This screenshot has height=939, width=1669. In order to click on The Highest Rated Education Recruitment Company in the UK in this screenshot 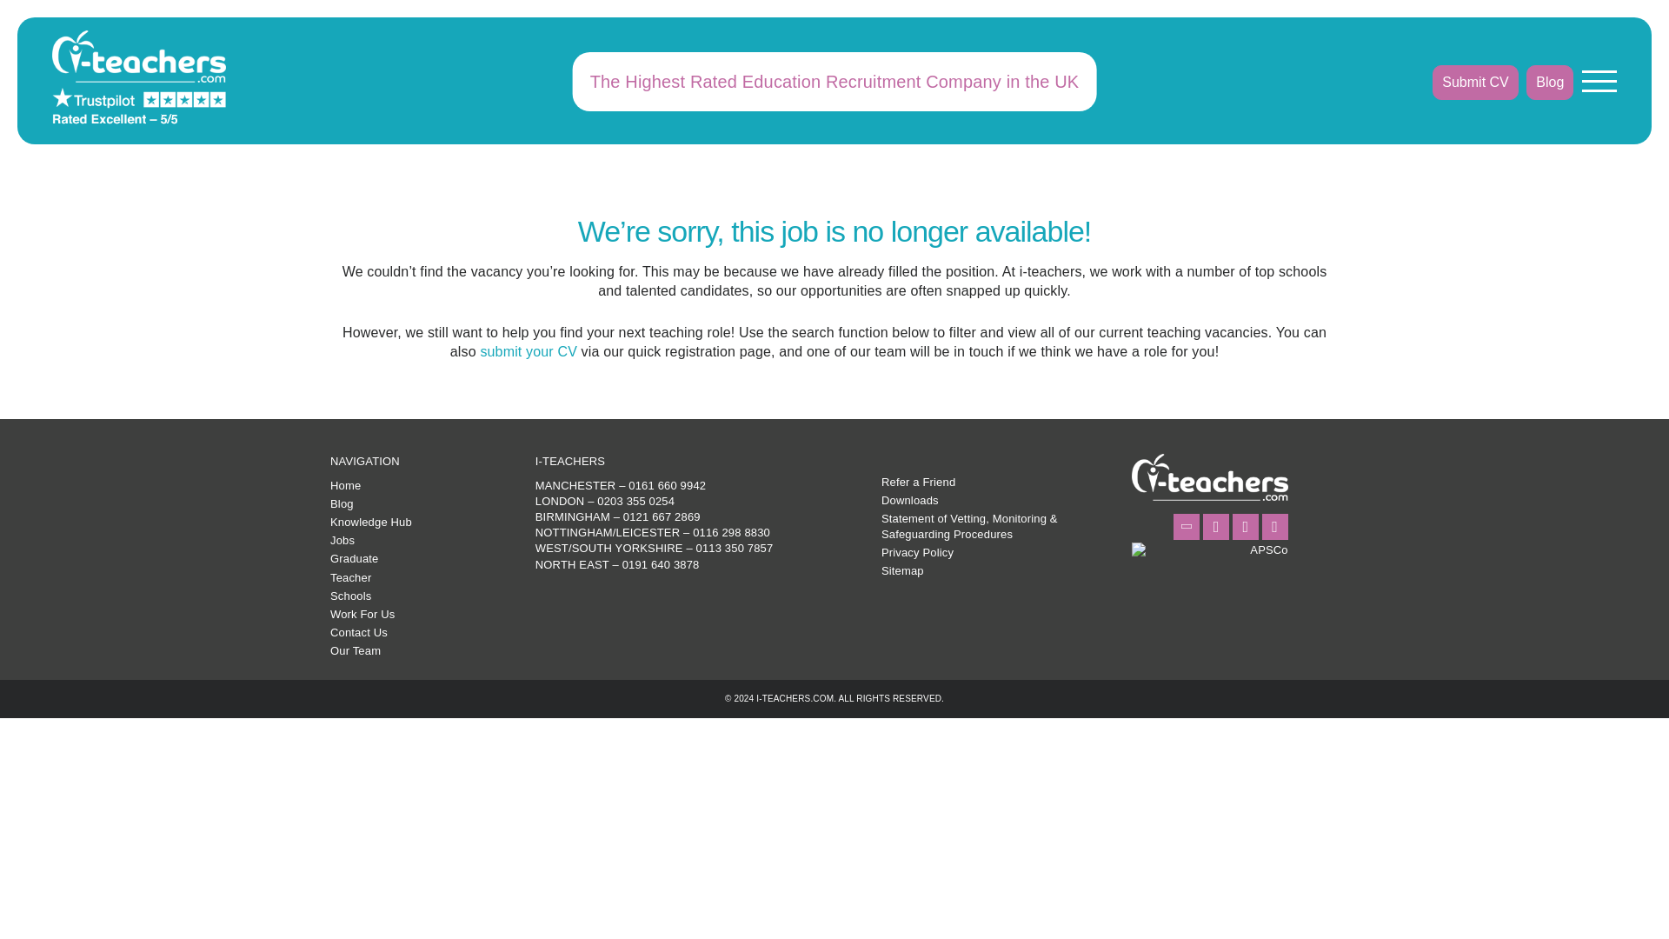, I will do `click(834, 82)`.